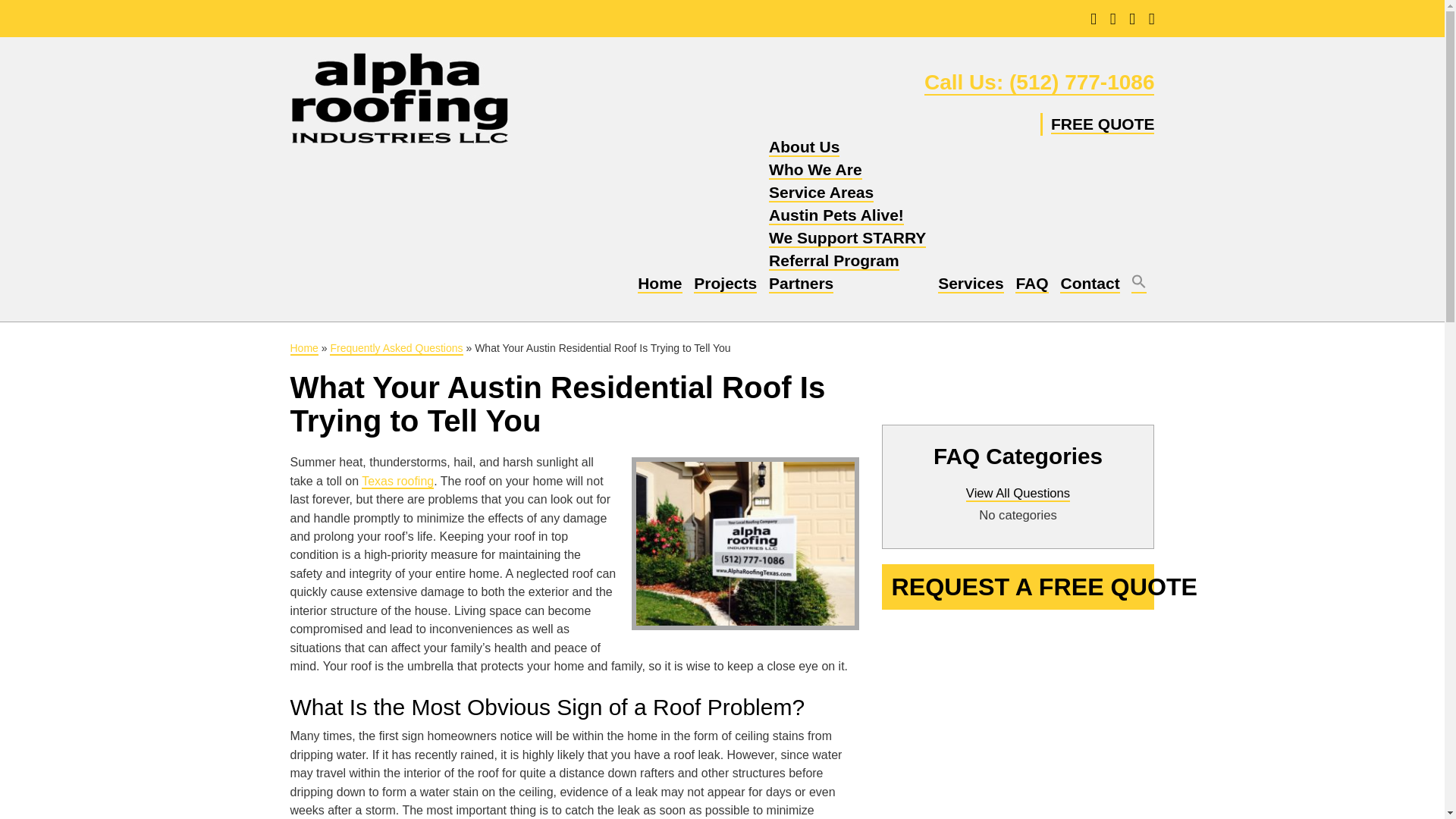  I want to click on About Us, so click(804, 147).